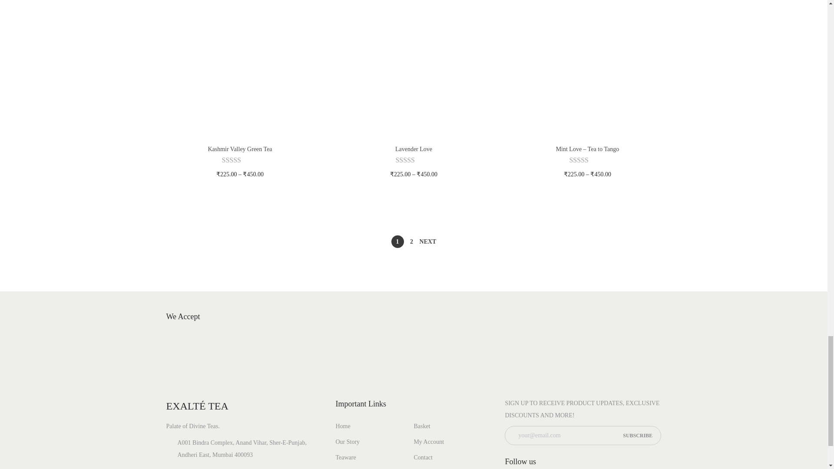  Describe the element at coordinates (638, 435) in the screenshot. I see `Subscribe` at that location.